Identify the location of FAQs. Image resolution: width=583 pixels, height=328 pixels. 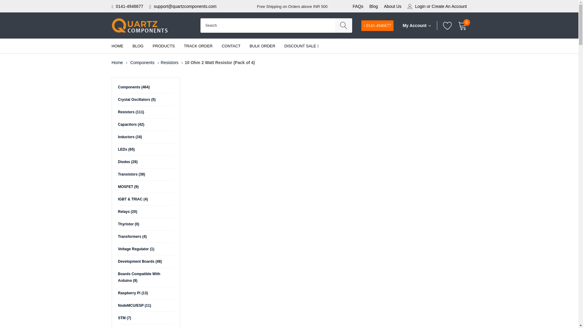
(358, 6).